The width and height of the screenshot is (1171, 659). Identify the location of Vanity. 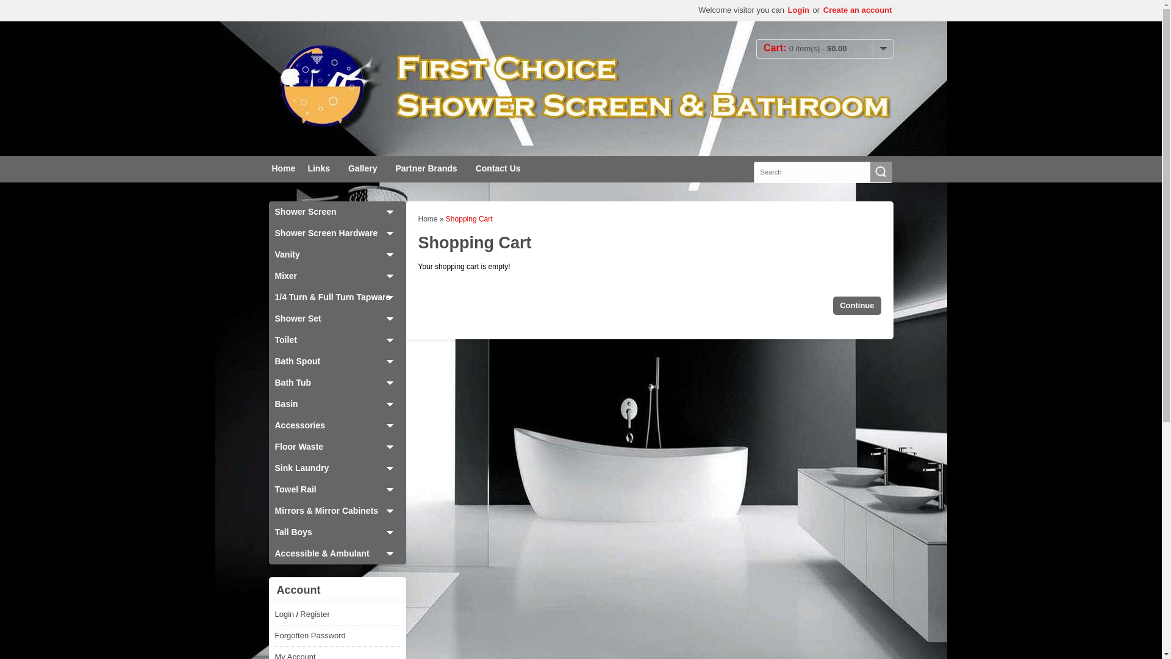
(337, 255).